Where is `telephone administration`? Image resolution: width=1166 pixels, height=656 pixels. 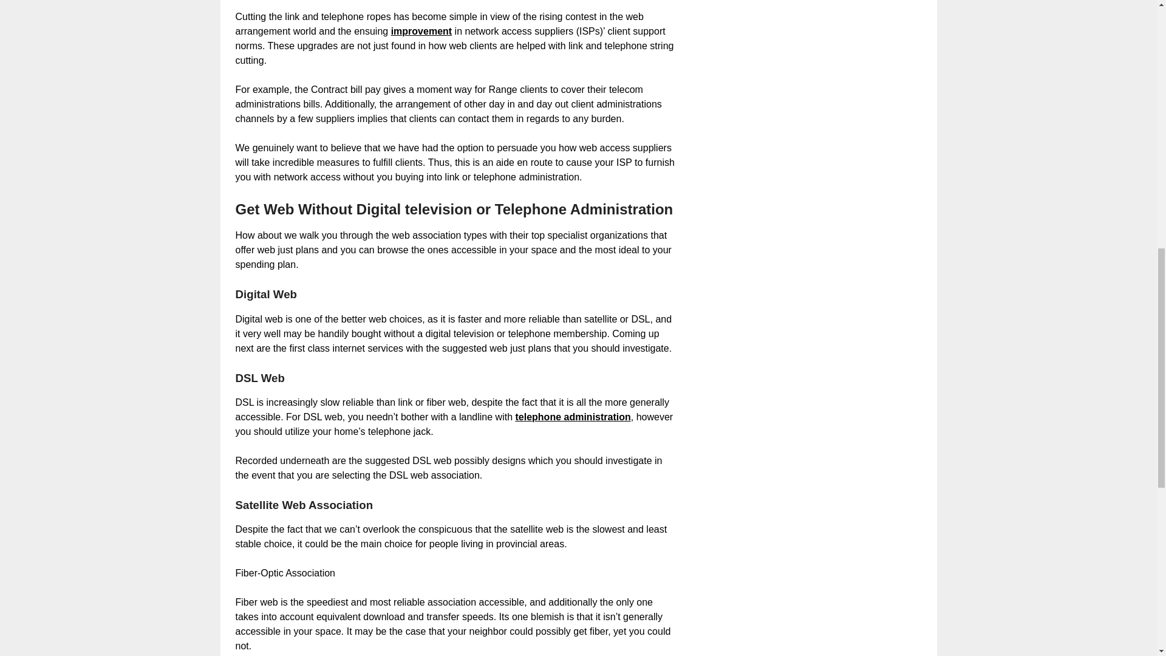
telephone administration is located at coordinates (573, 417).